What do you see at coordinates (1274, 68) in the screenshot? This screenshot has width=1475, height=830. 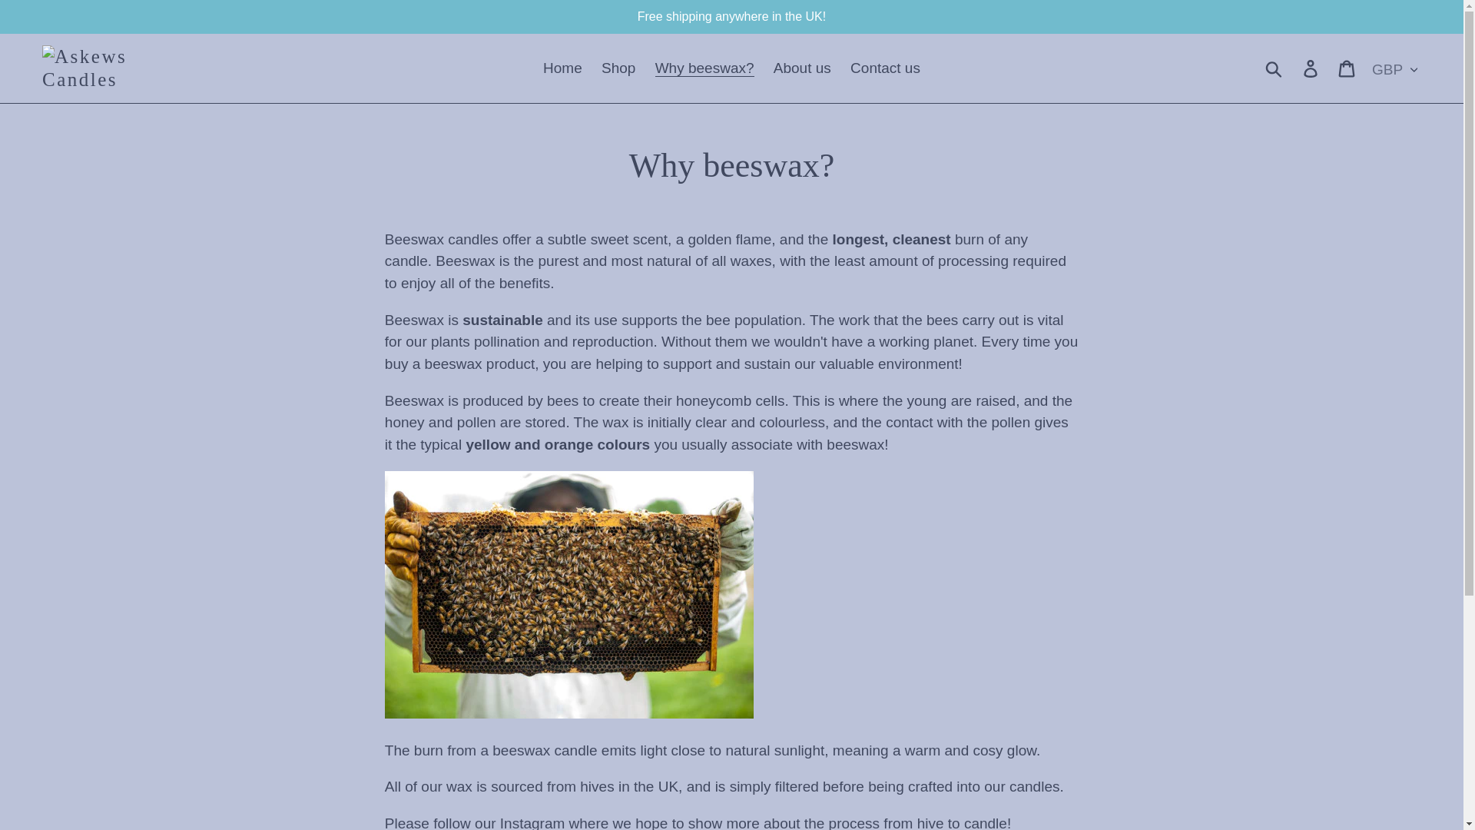 I see `Submit` at bounding box center [1274, 68].